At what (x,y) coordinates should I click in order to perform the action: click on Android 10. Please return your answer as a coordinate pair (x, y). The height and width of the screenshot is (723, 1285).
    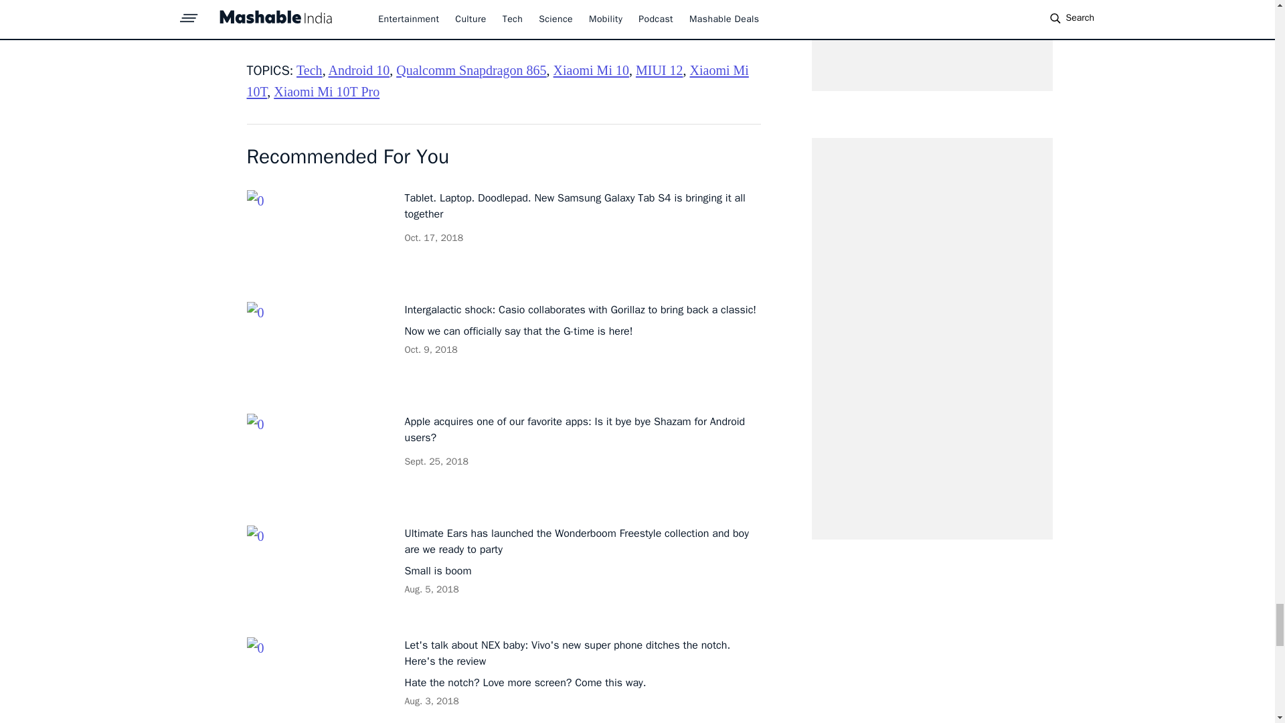
    Looking at the image, I should click on (359, 70).